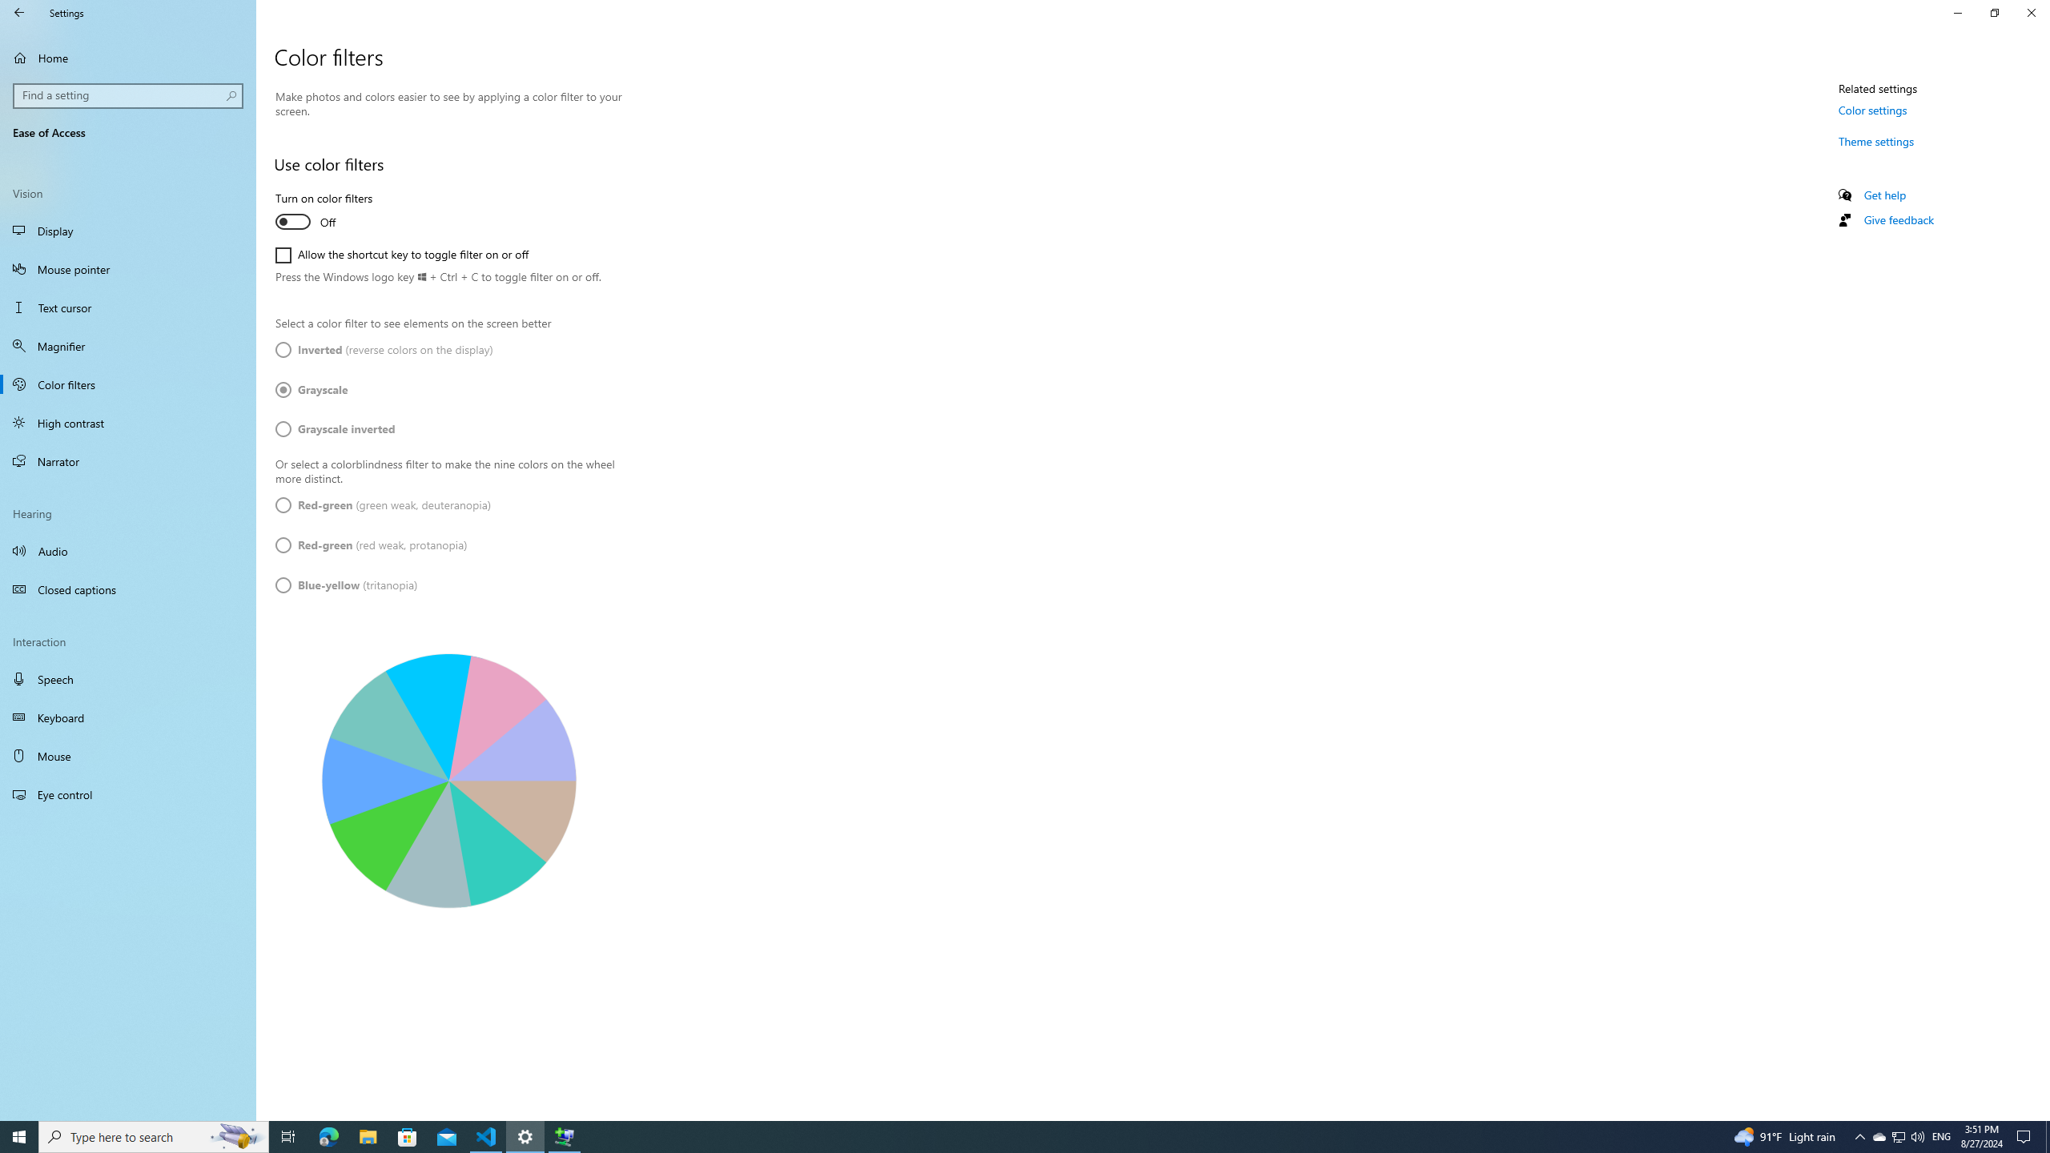  What do you see at coordinates (525, 1137) in the screenshot?
I see `Settings - 1 running window` at bounding box center [525, 1137].